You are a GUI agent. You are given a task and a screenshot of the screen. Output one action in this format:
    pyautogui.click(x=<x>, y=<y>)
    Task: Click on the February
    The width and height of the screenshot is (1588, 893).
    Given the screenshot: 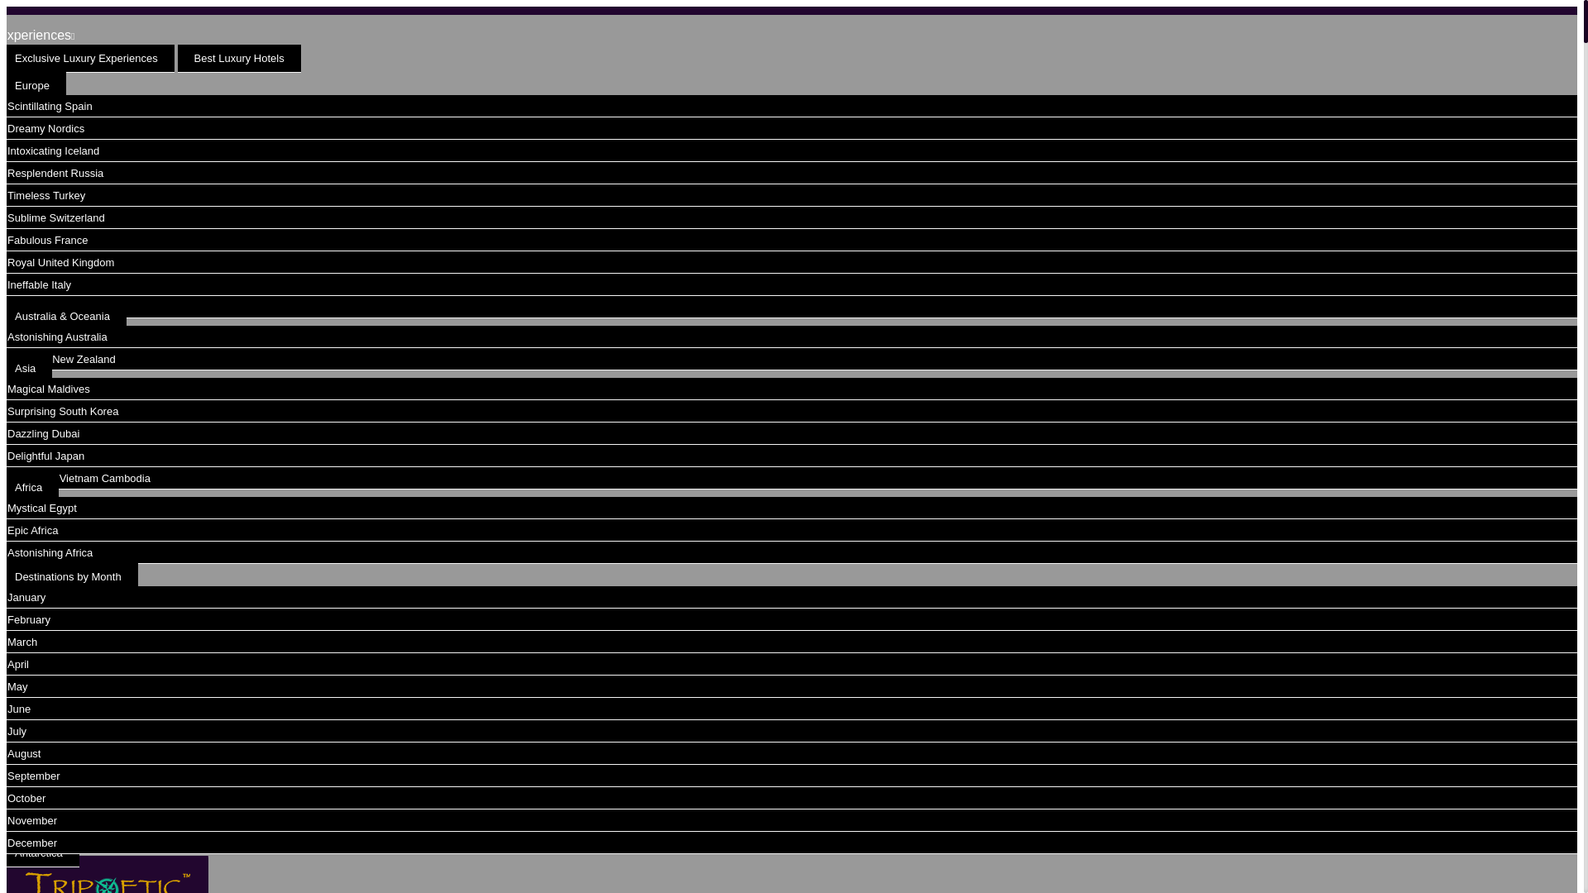 What is the action you would take?
    pyautogui.click(x=29, y=619)
    